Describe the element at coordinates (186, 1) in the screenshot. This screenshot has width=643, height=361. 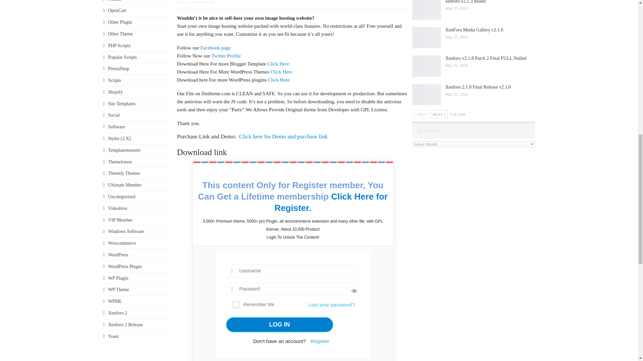
I see `Previous` at that location.